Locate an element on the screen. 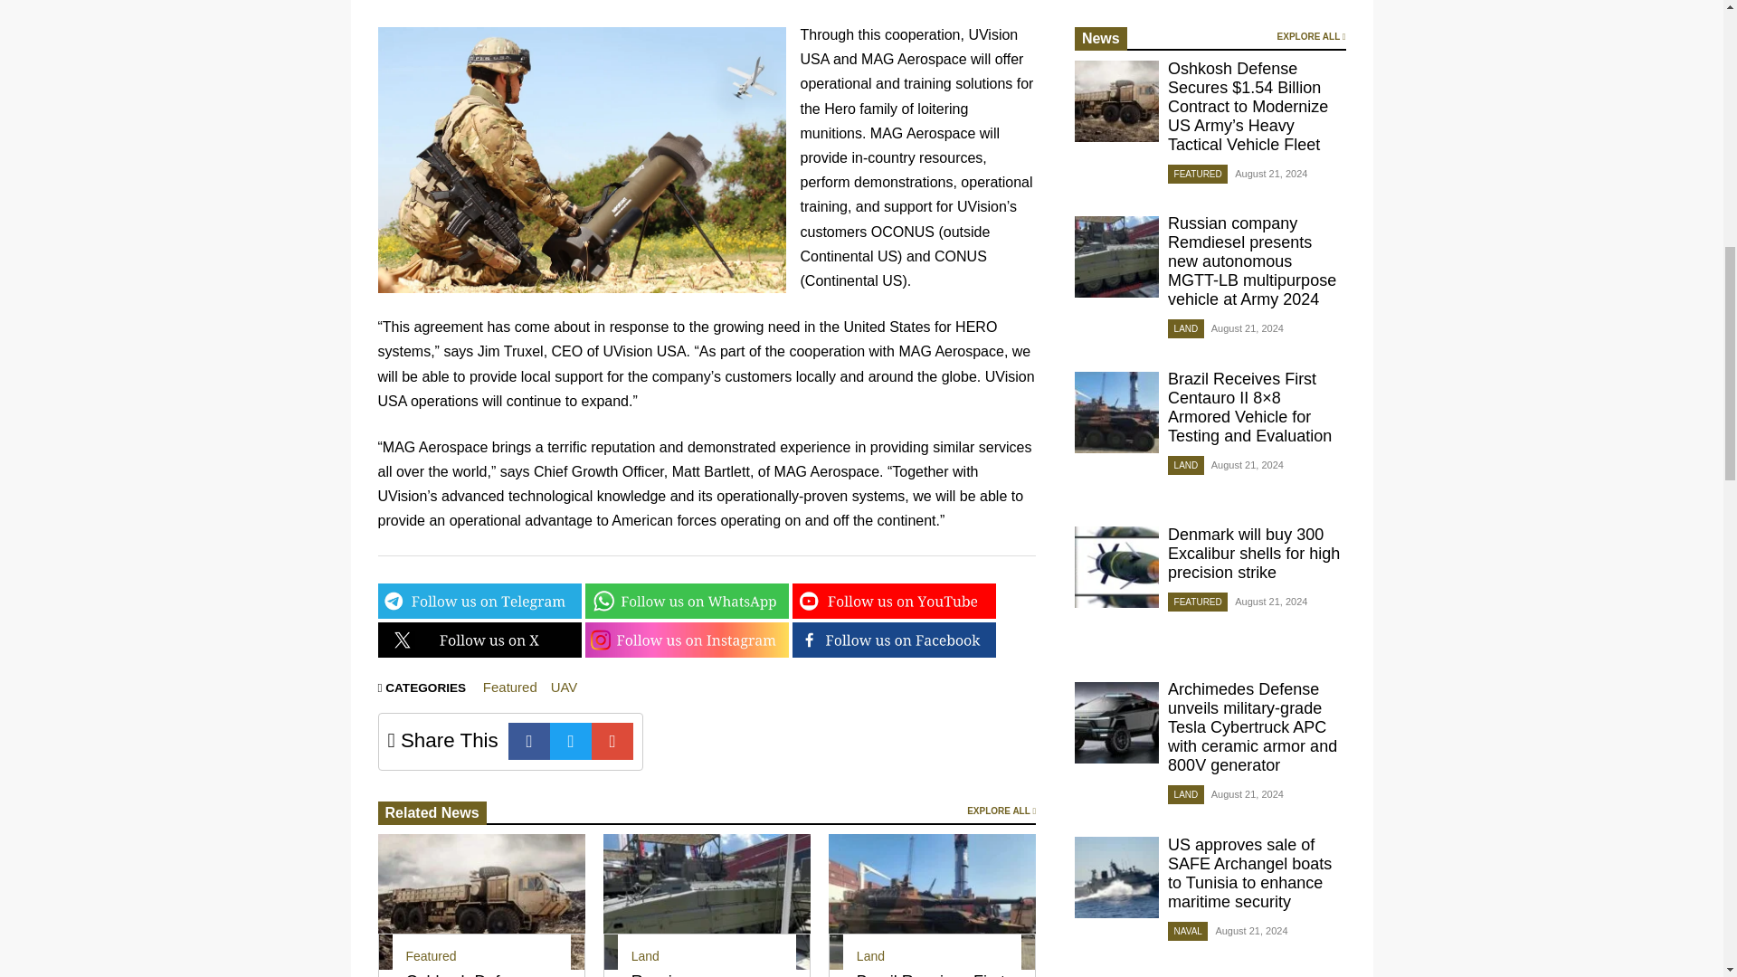 The width and height of the screenshot is (1737, 977). Featured is located at coordinates (430, 955).